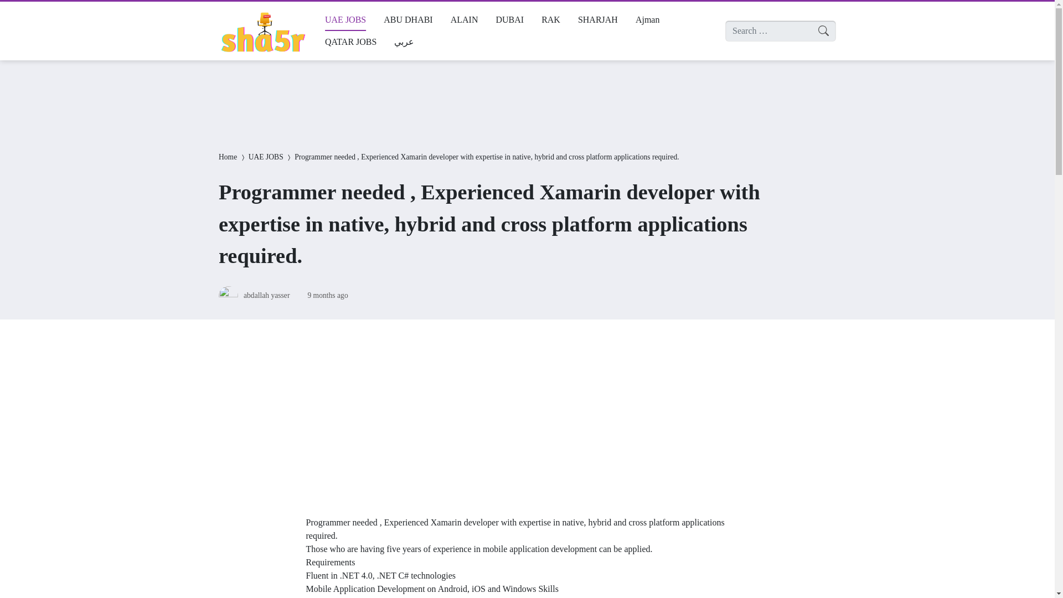 The width and height of the screenshot is (1063, 598). I want to click on UAE JOBS, so click(266, 157).